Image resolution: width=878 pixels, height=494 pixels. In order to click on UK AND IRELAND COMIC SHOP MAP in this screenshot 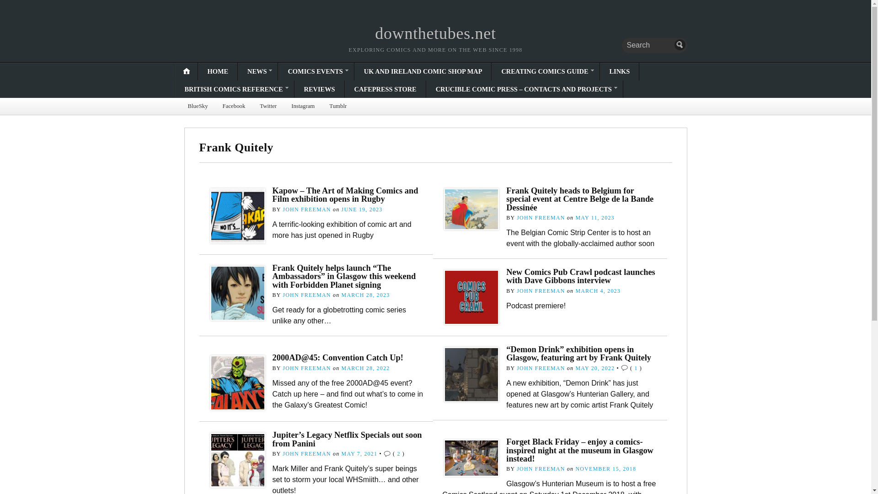, I will do `click(423, 71)`.